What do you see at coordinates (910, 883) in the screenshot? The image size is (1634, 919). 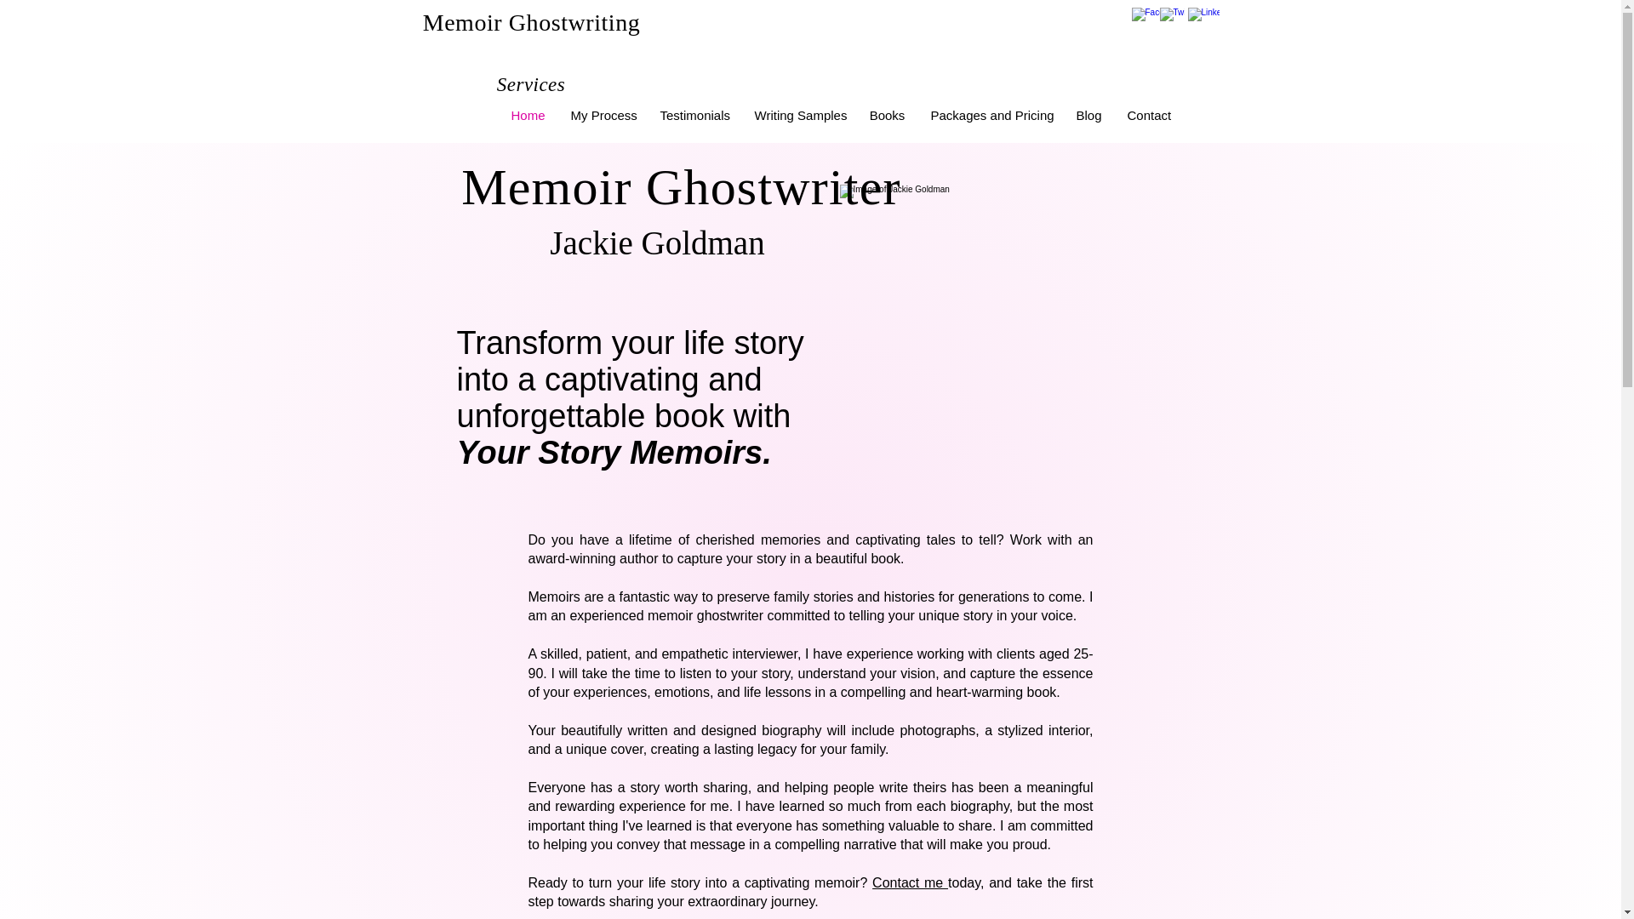 I see `Contact me ` at bounding box center [910, 883].